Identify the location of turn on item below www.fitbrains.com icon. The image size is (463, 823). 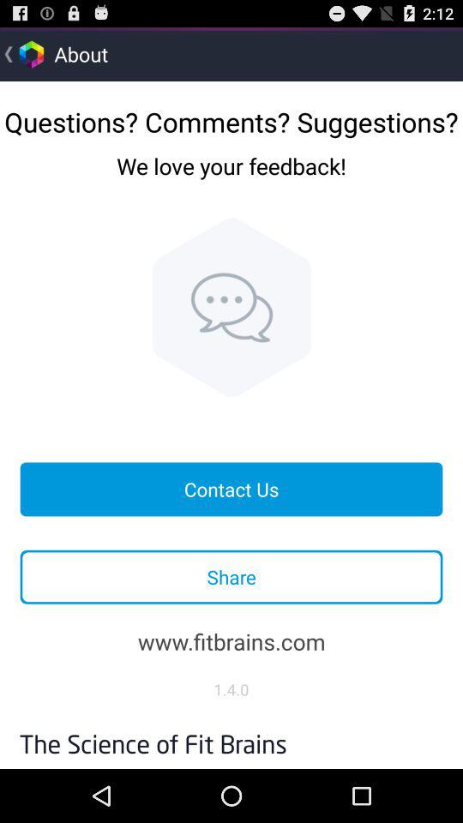
(231, 689).